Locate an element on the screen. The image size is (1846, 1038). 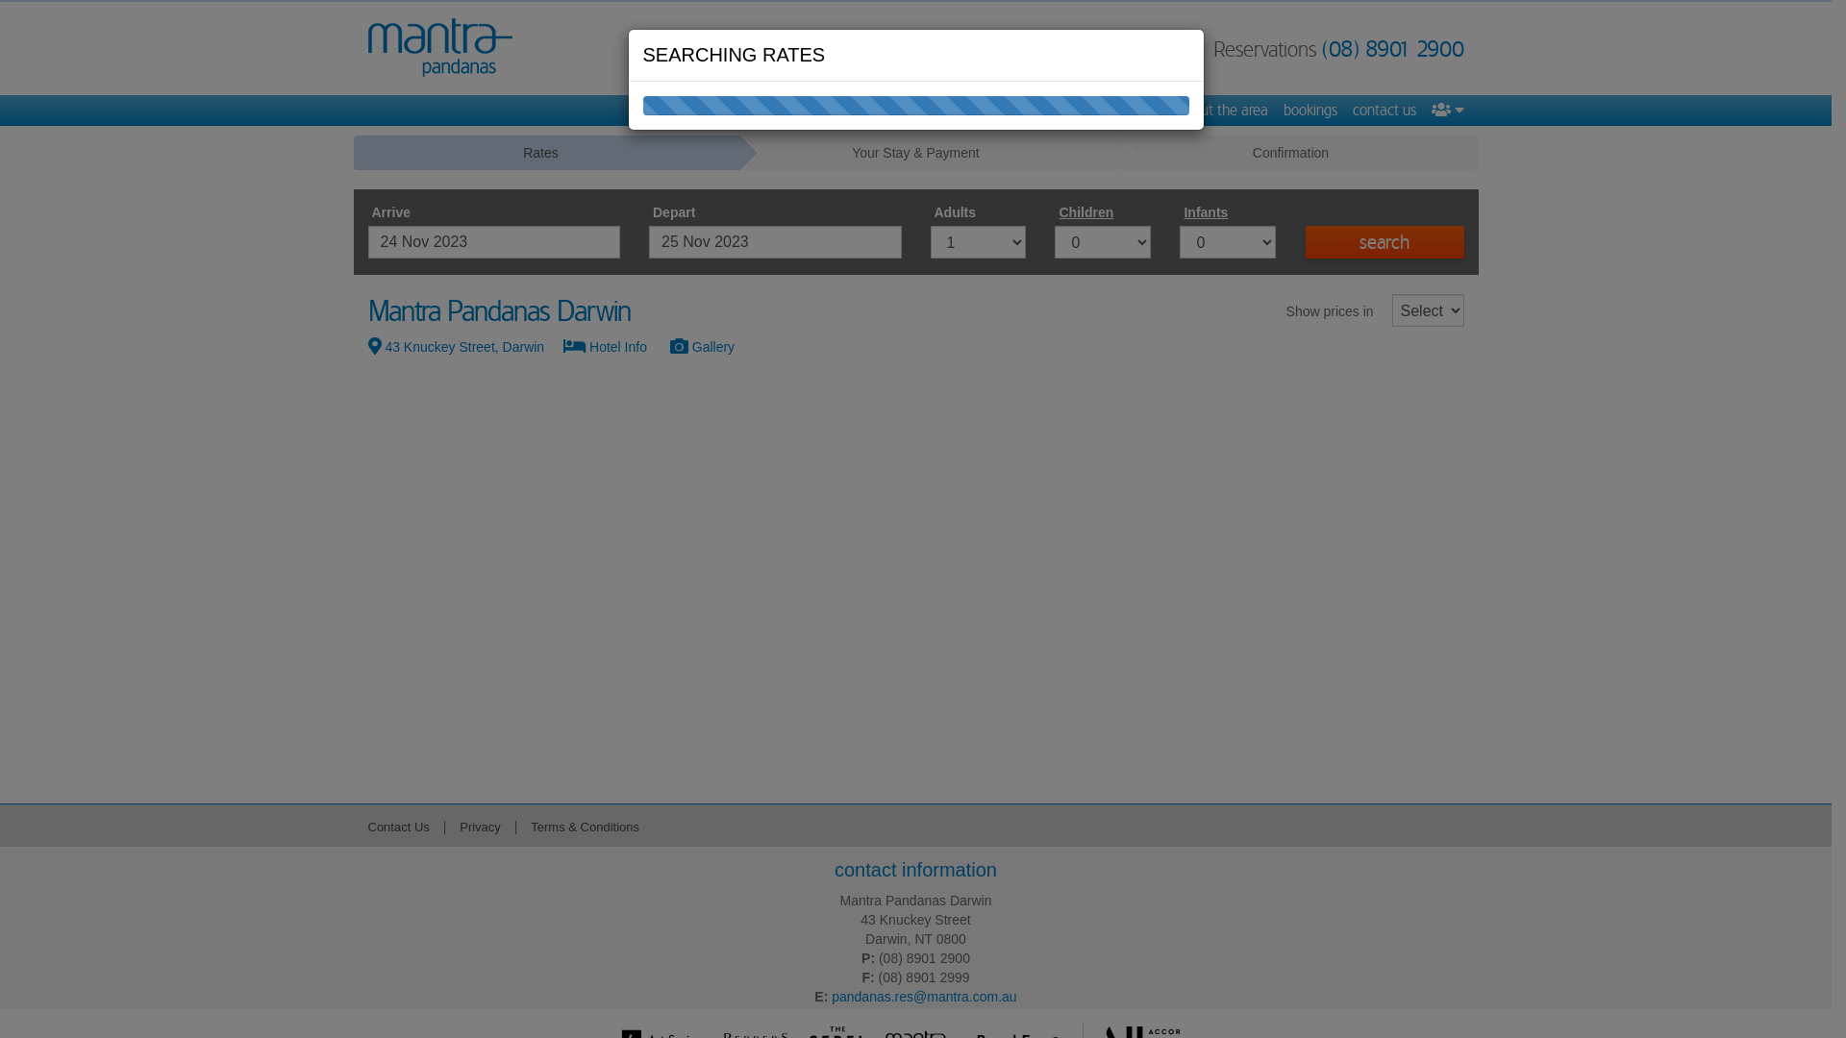
bookings is located at coordinates (1310, 111).